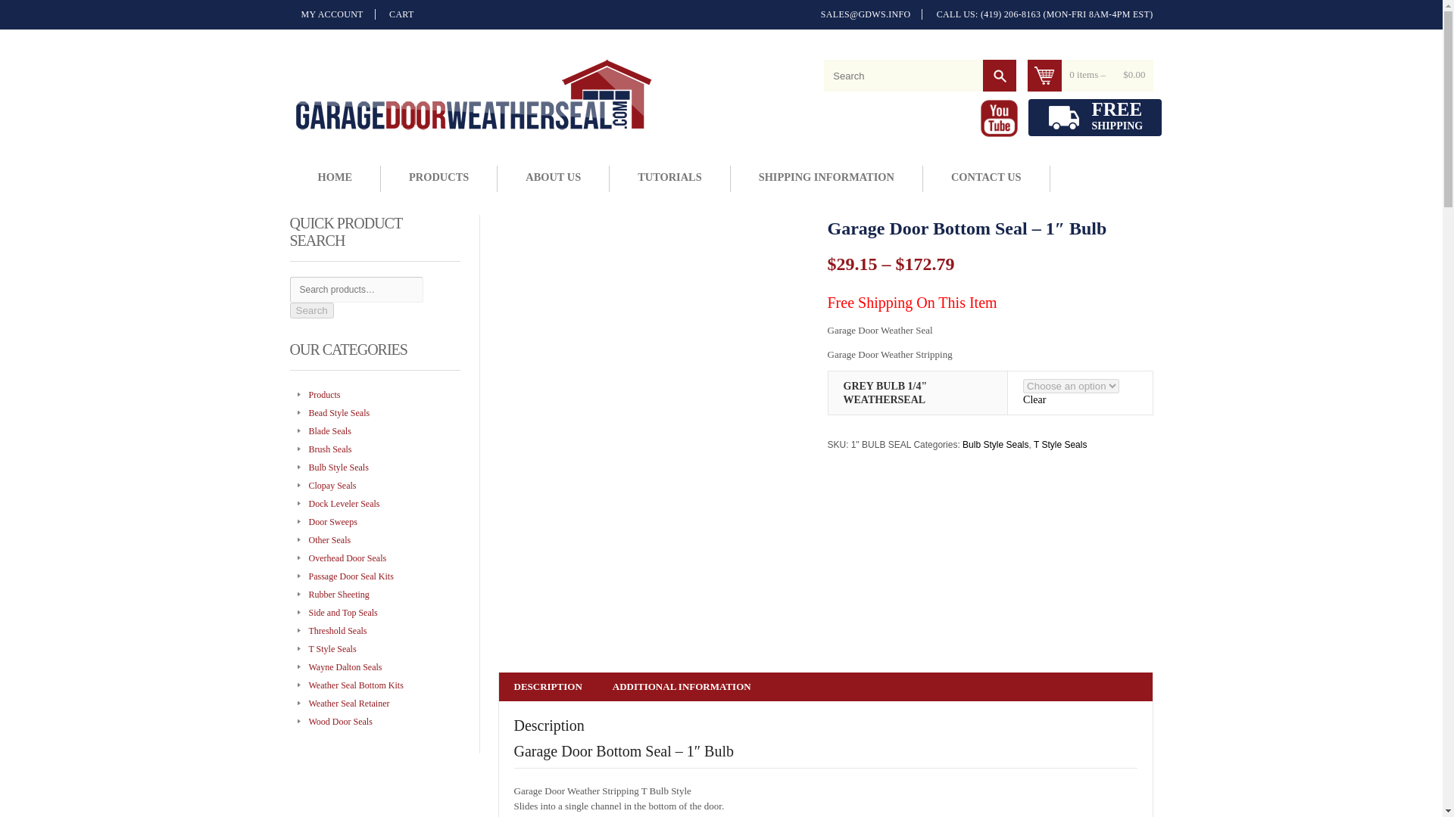  What do you see at coordinates (986, 179) in the screenshot?
I see `View your shopping cart` at bounding box center [986, 179].